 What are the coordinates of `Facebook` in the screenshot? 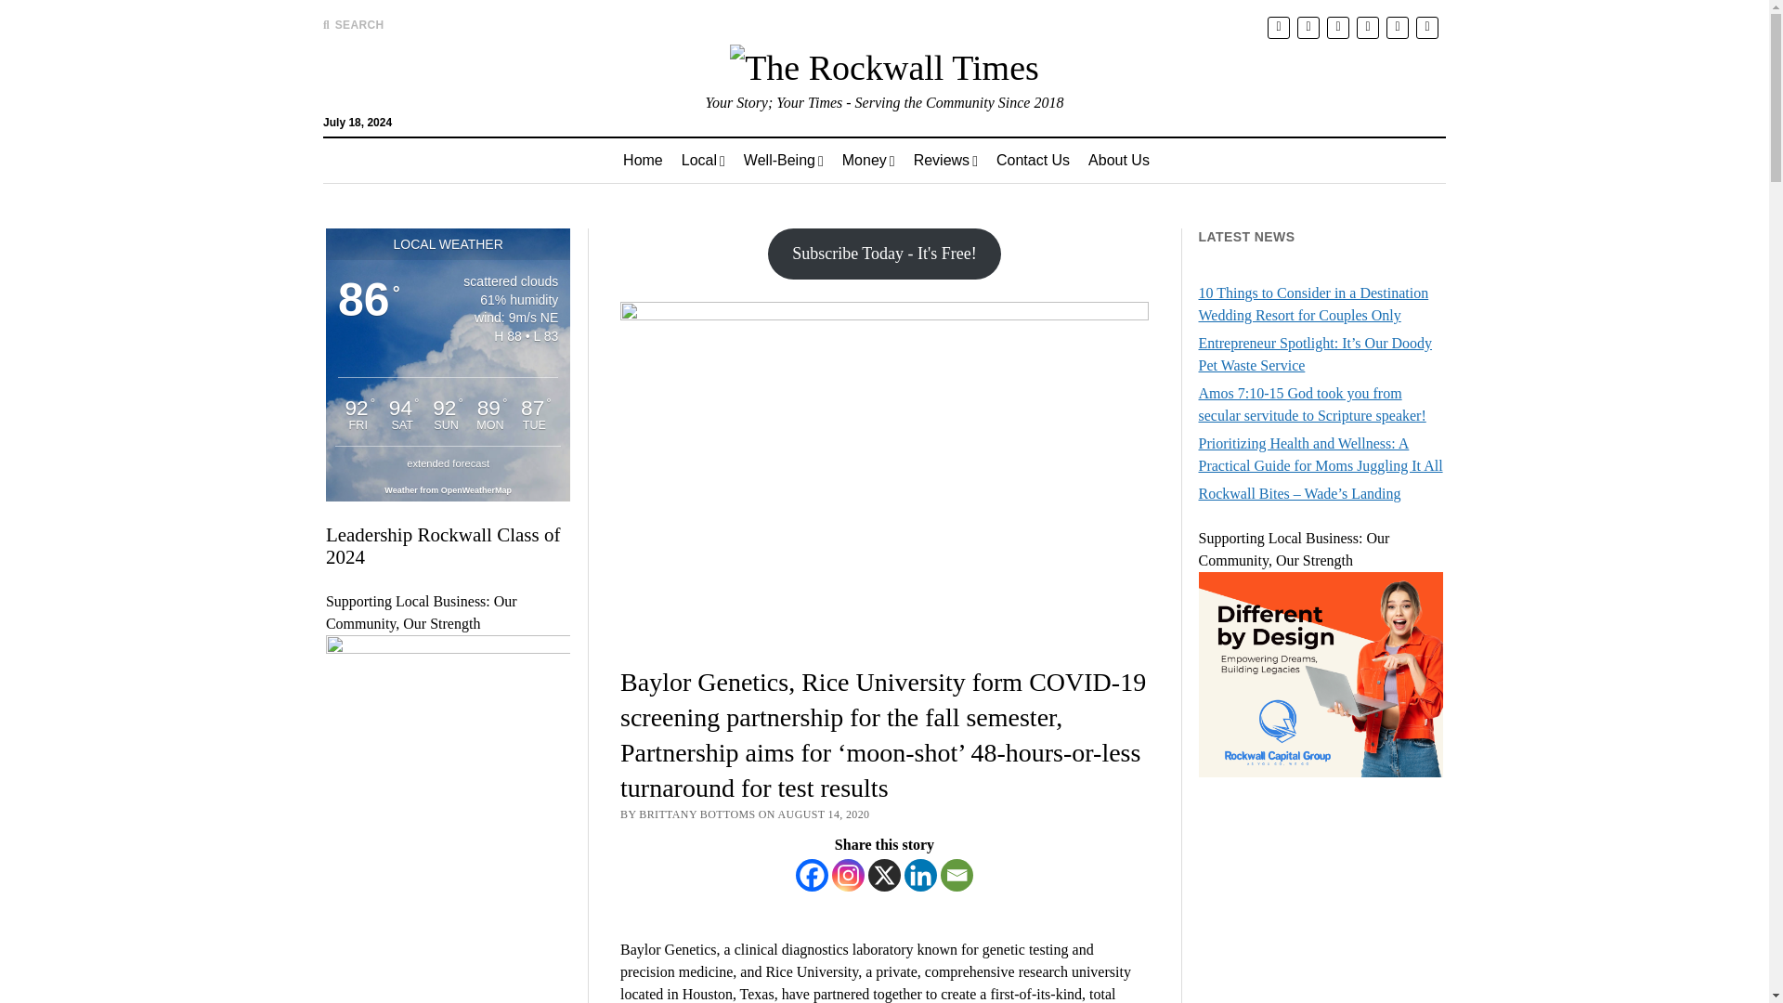 It's located at (812, 875).